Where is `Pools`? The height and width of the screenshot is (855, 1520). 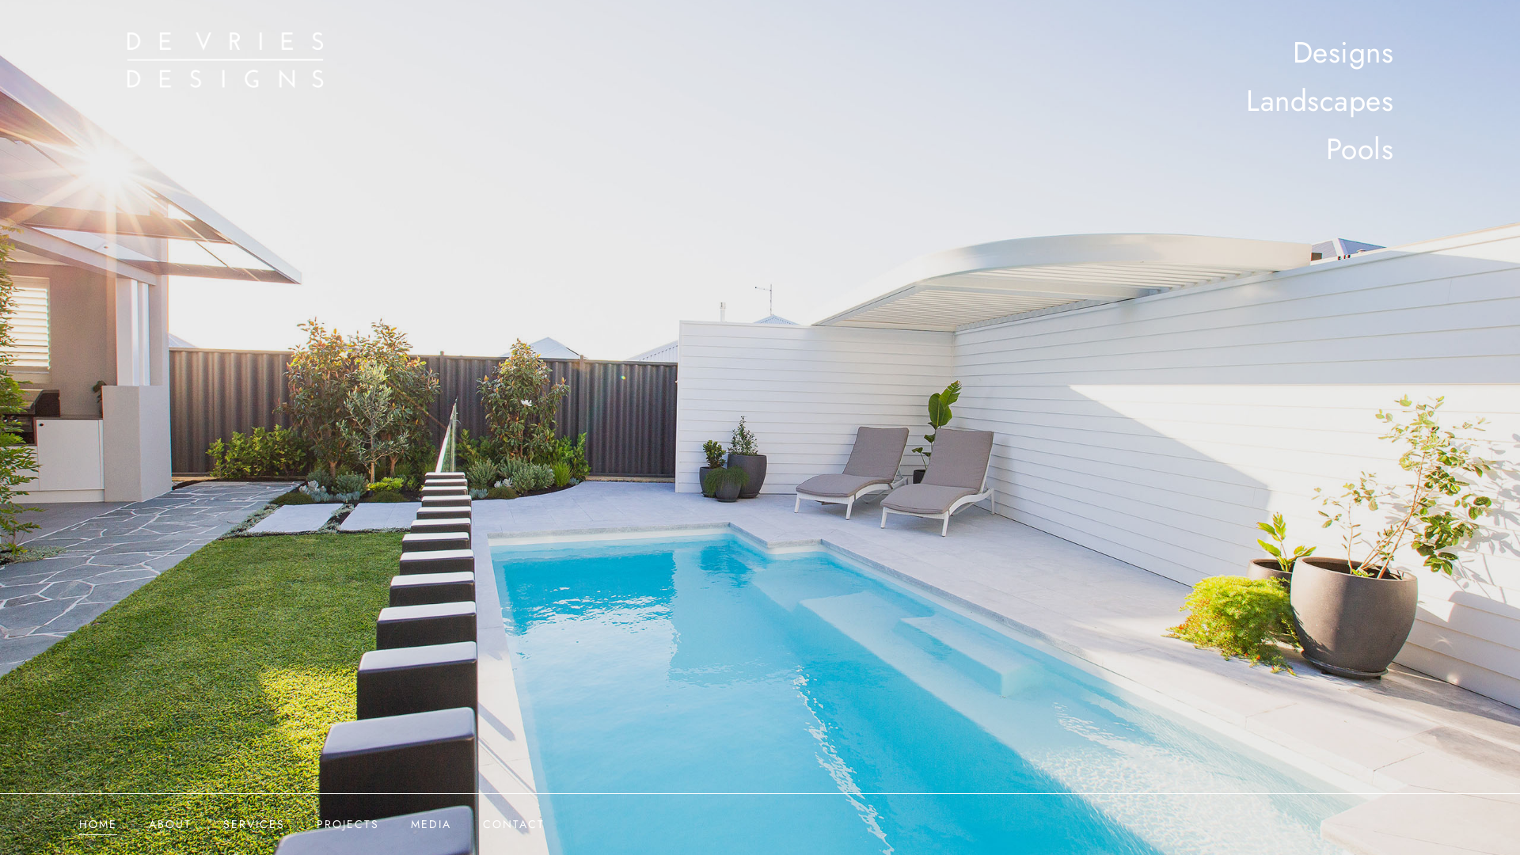
Pools is located at coordinates (1359, 149).